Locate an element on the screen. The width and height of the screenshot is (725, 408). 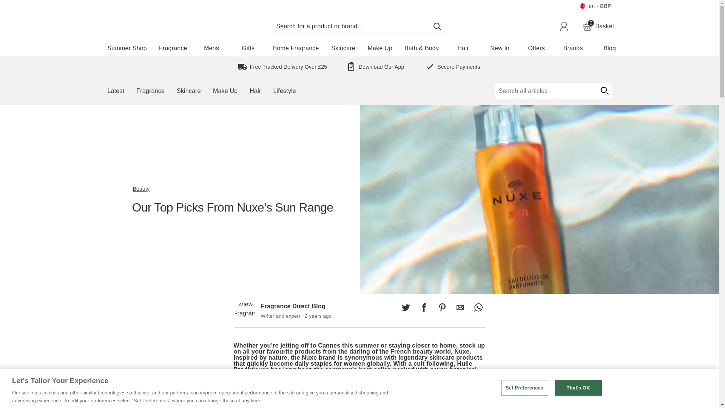
Search for a product or brand... is located at coordinates (406, 307).